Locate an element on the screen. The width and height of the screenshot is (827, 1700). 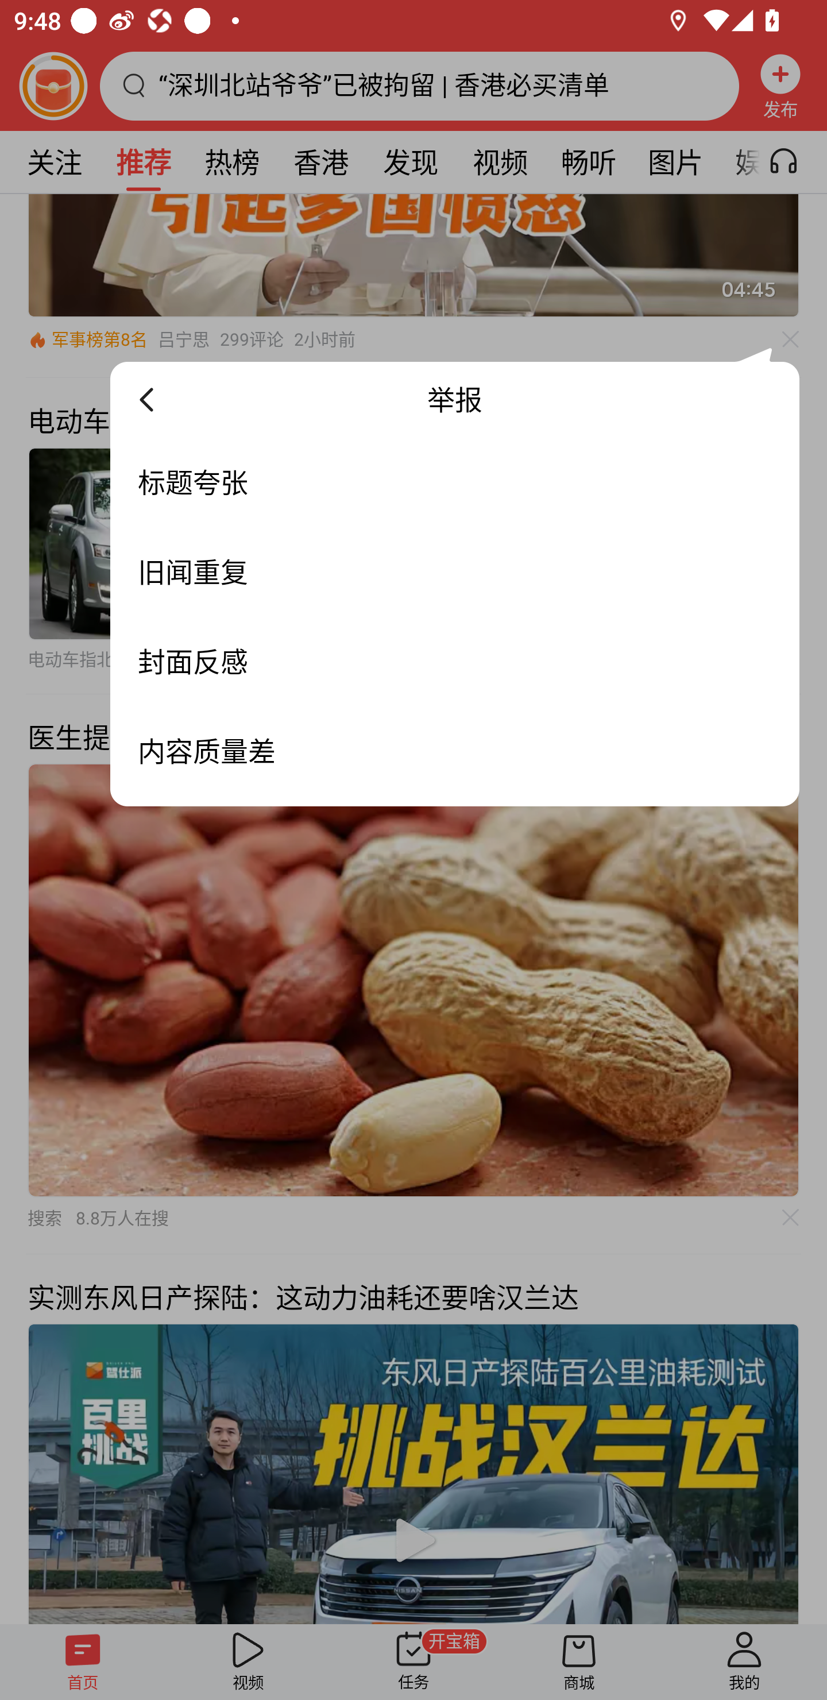
内容质量差 is located at coordinates (455, 751).